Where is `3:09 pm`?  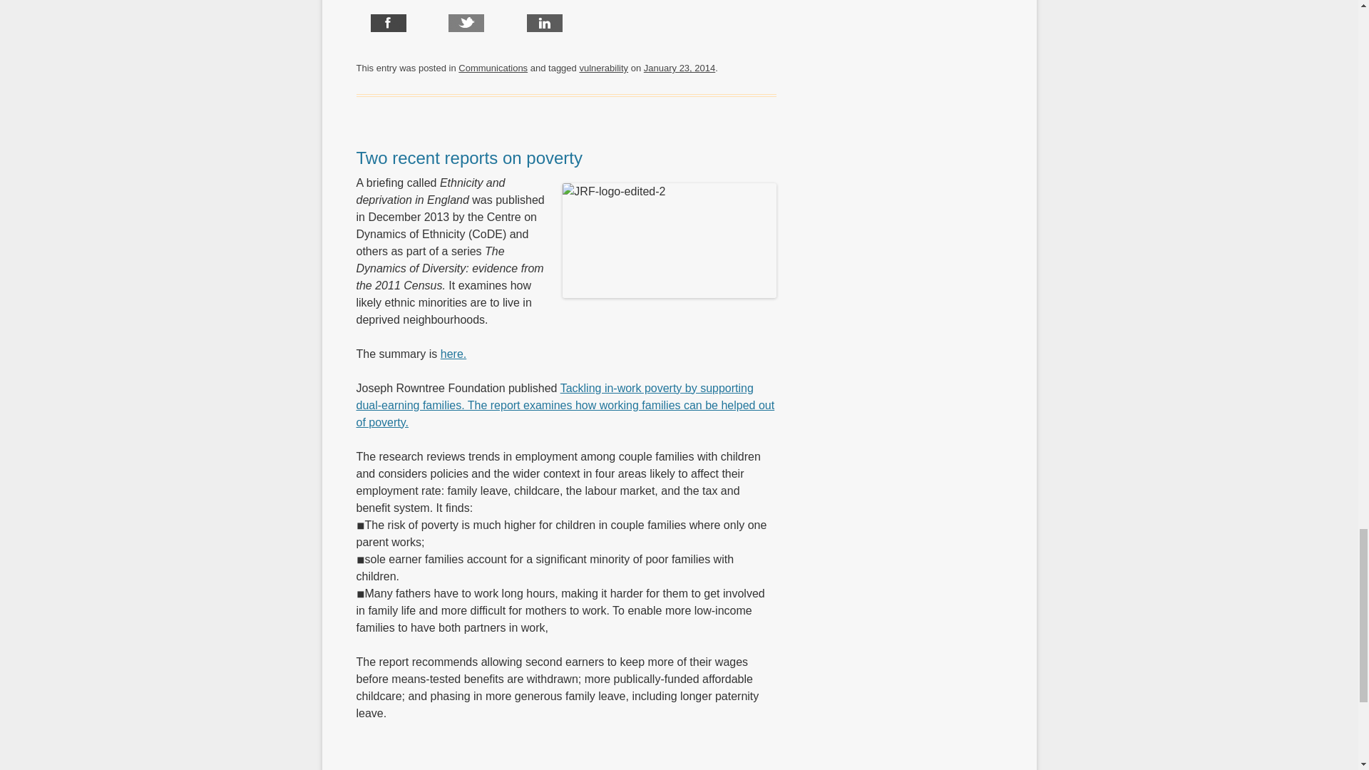 3:09 pm is located at coordinates (679, 67).